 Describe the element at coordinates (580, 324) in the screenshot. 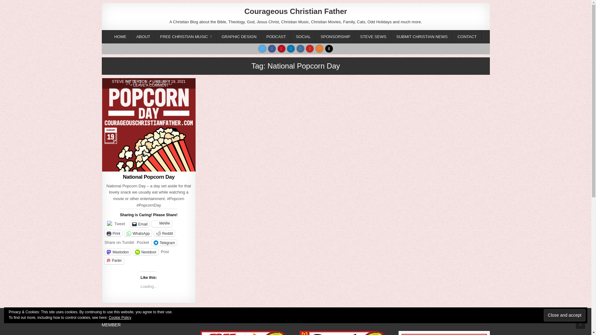

I see `Click to print` at that location.